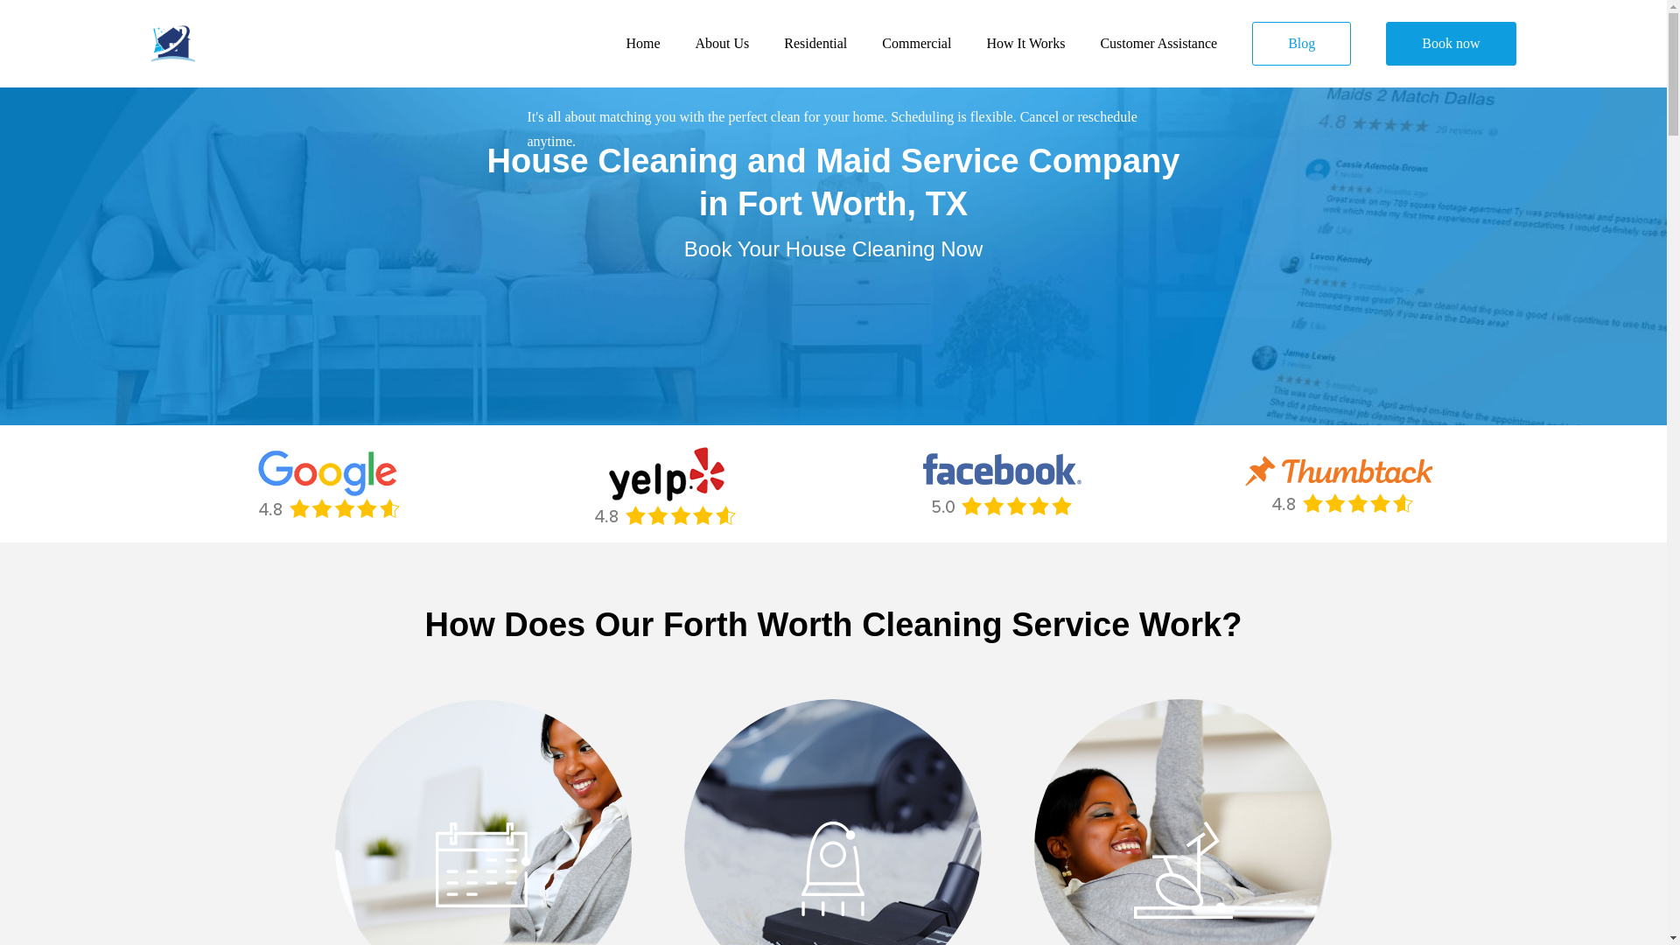  Describe the element at coordinates (1158, 44) in the screenshot. I see `Customer Assistance` at that location.